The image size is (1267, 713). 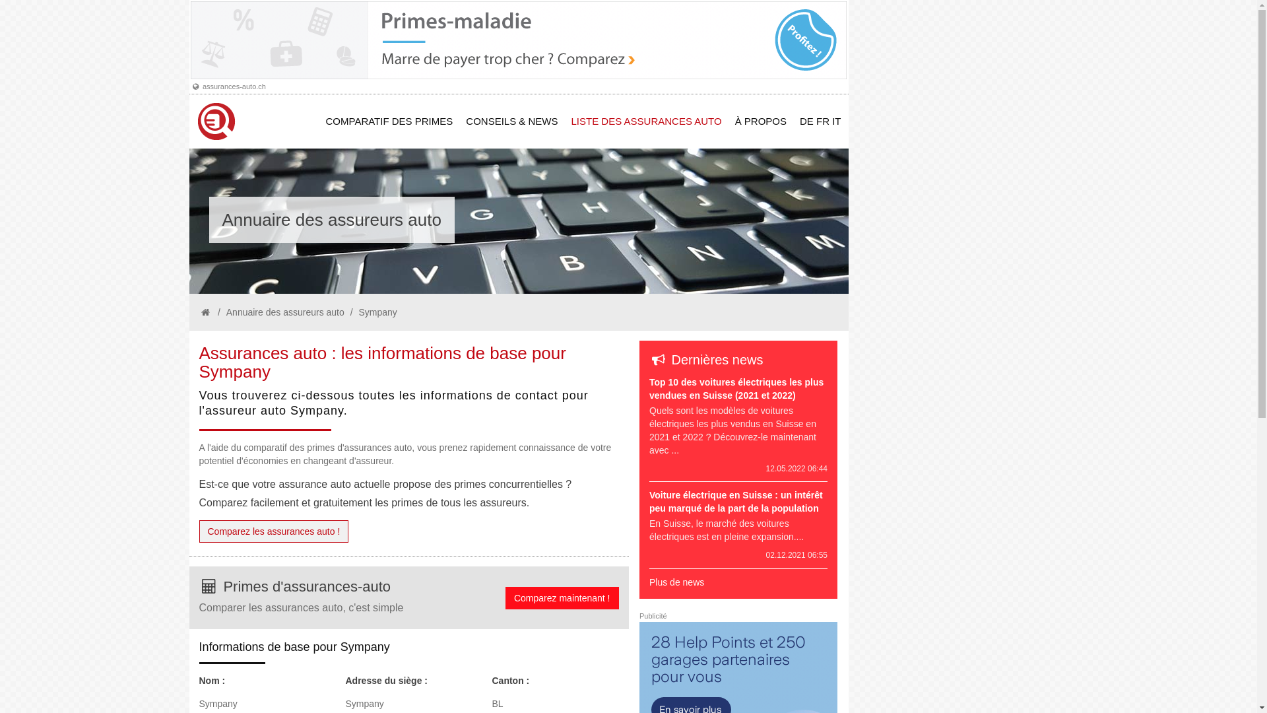 I want to click on Sympany, so click(x=377, y=312).